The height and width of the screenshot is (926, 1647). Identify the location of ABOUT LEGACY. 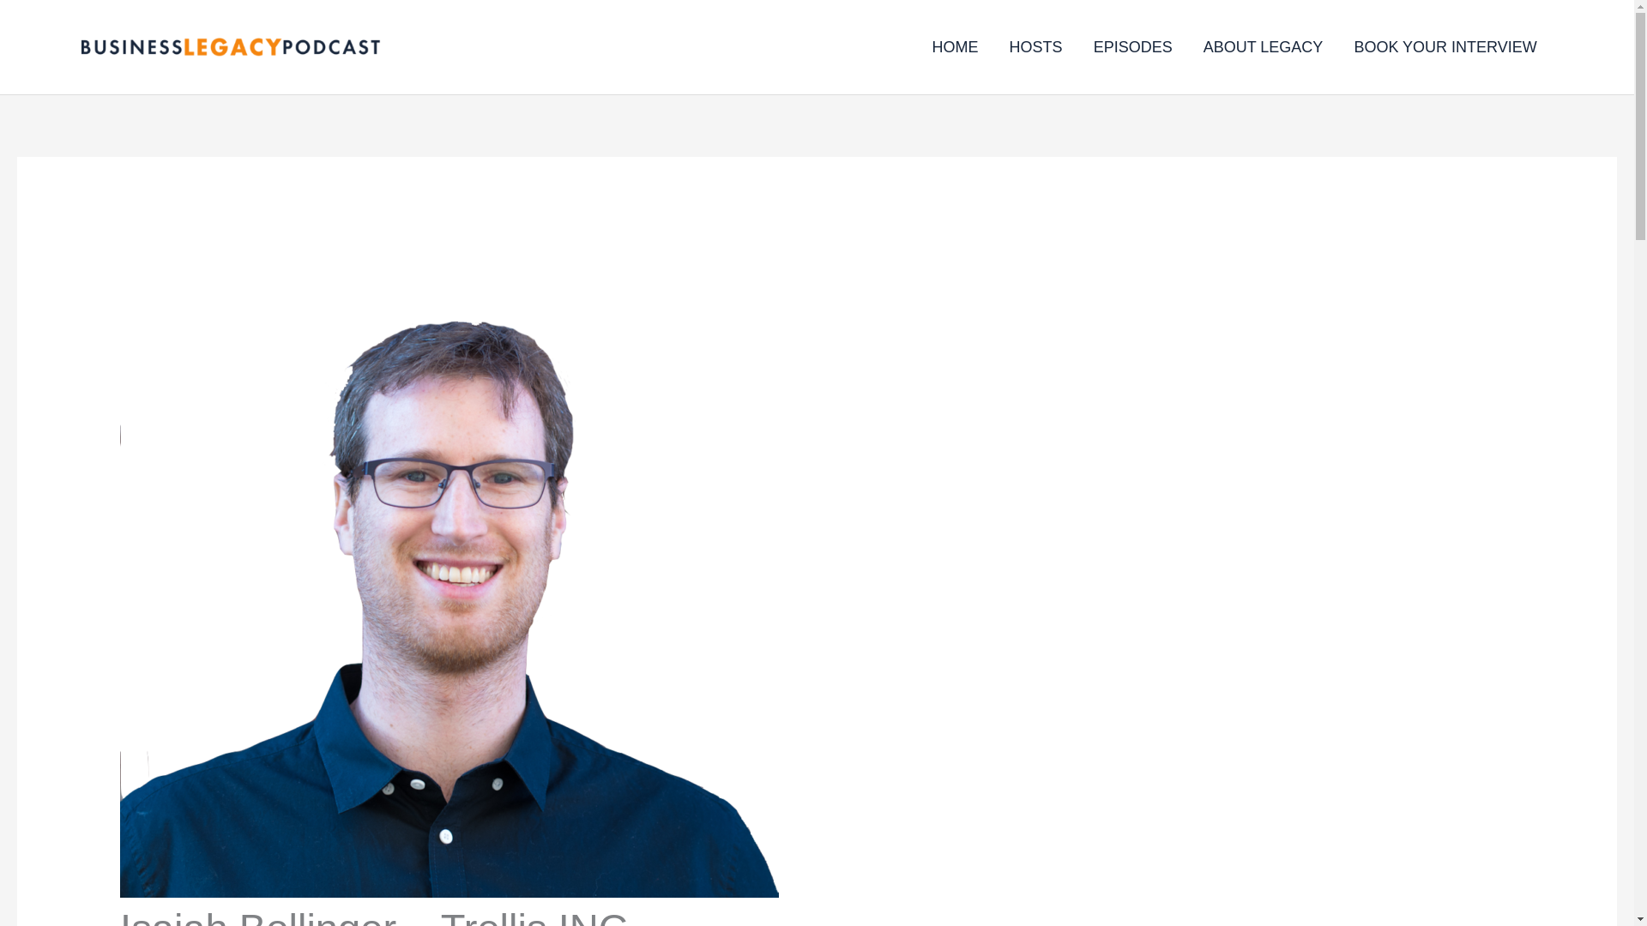
(1263, 46).